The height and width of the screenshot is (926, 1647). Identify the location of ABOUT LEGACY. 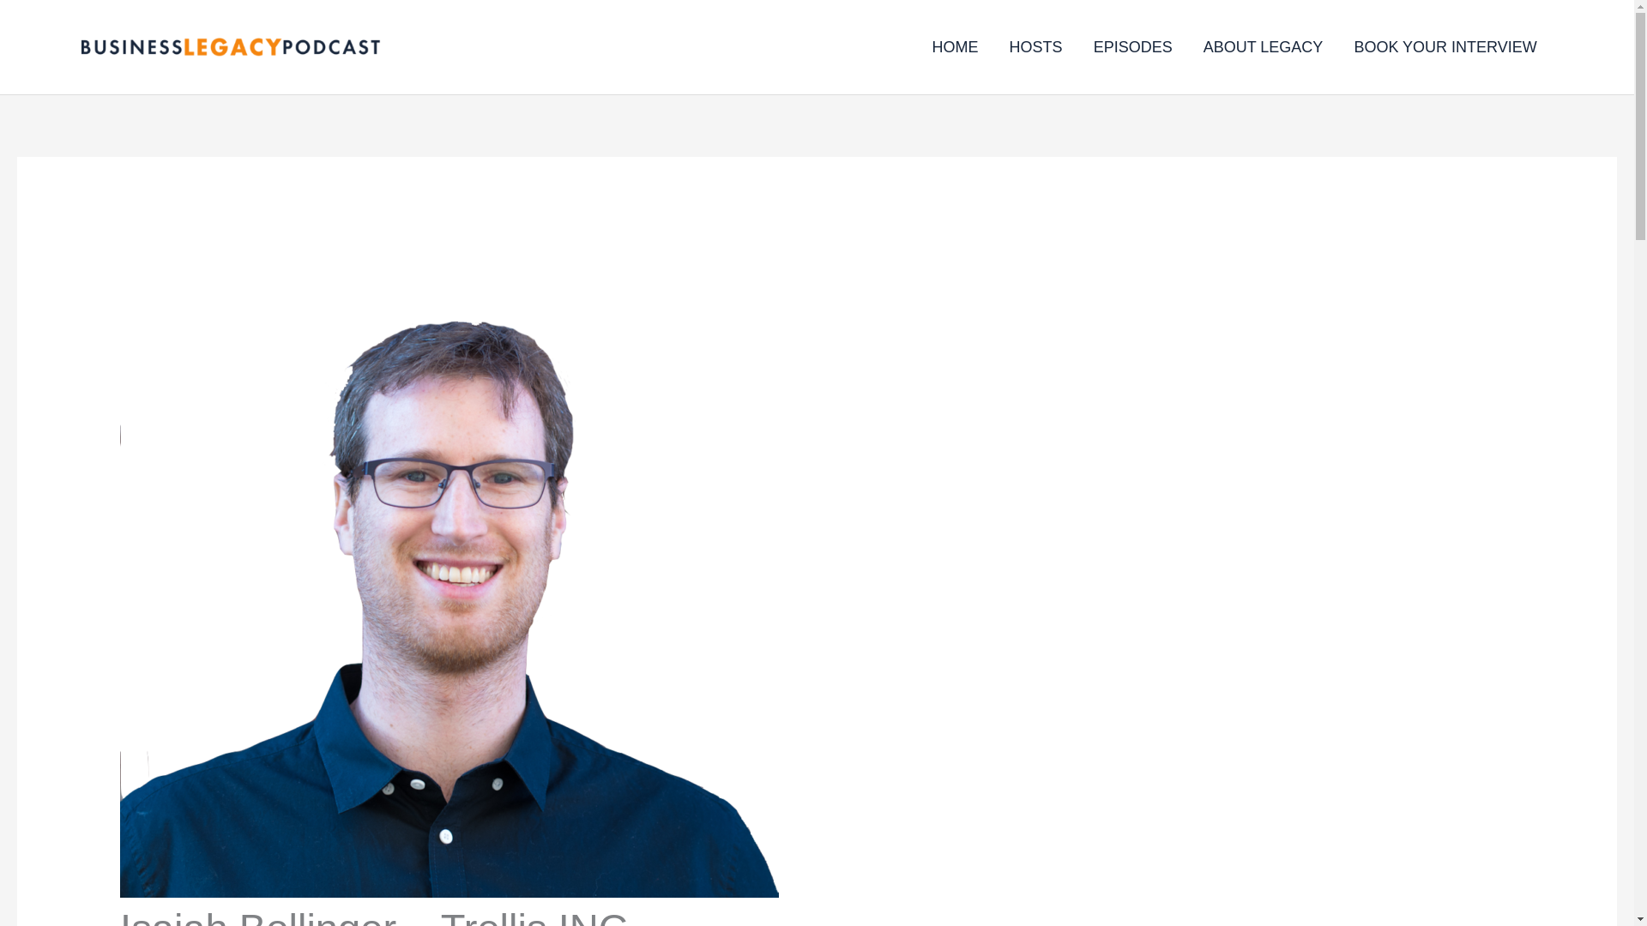
(1263, 46).